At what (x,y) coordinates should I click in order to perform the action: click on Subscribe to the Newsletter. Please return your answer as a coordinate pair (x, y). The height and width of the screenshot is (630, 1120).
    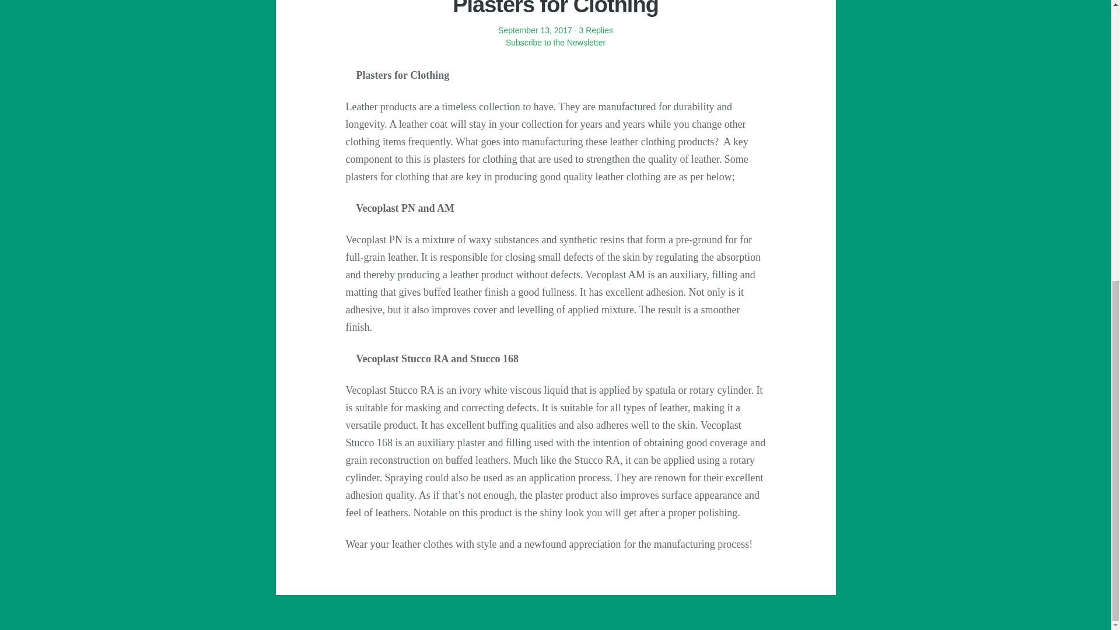
    Looking at the image, I should click on (555, 48).